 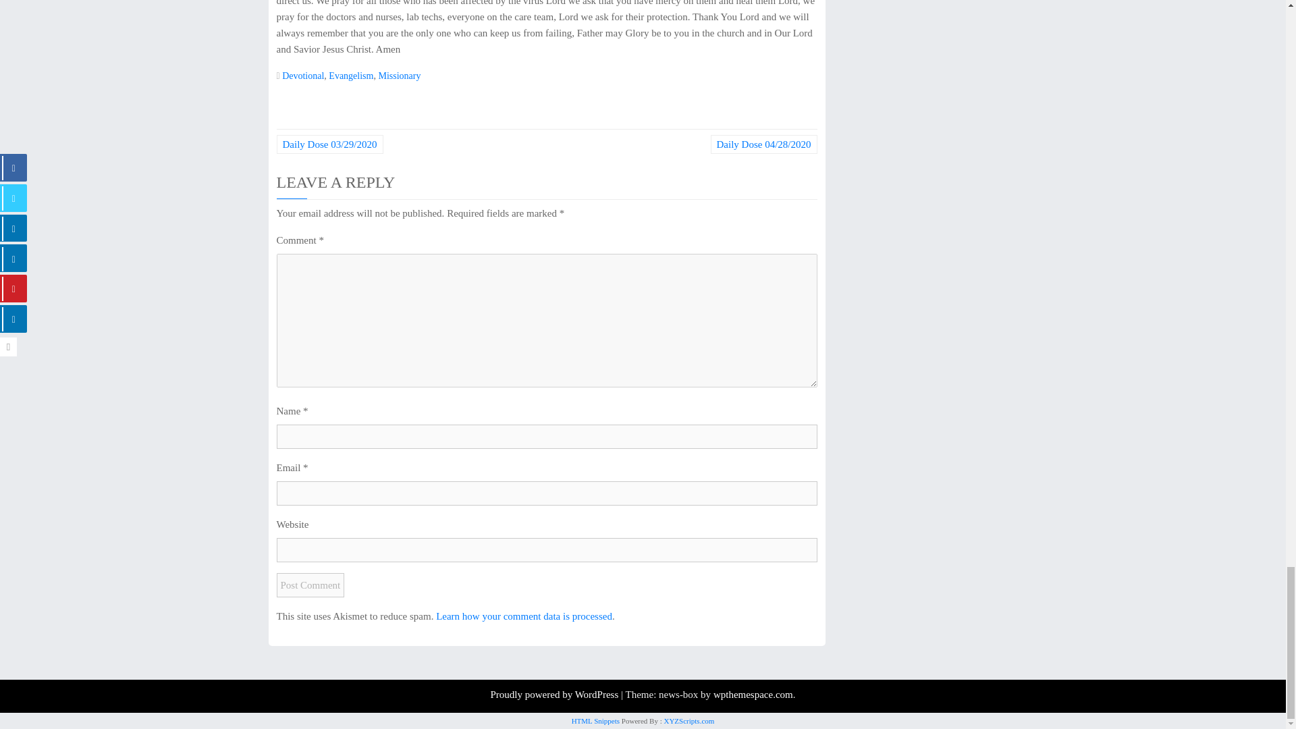 What do you see at coordinates (399, 76) in the screenshot?
I see `Missionary` at bounding box center [399, 76].